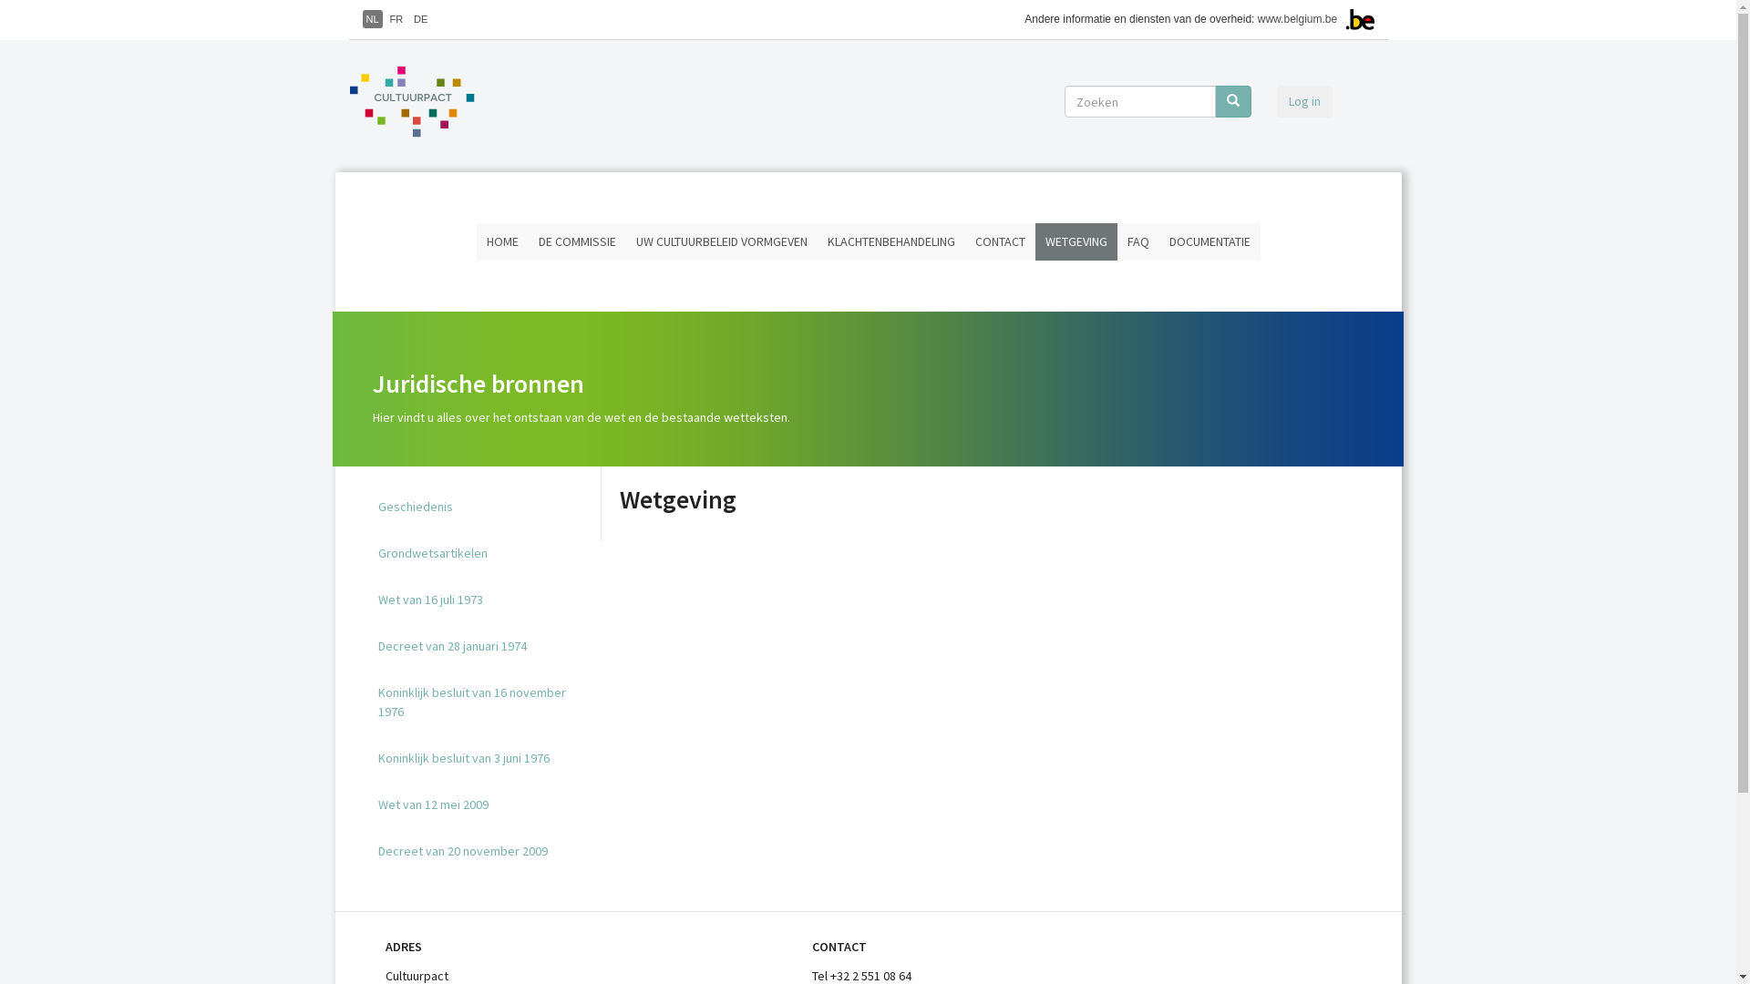 This screenshot has width=1750, height=984. I want to click on FAQ, so click(1138, 242).